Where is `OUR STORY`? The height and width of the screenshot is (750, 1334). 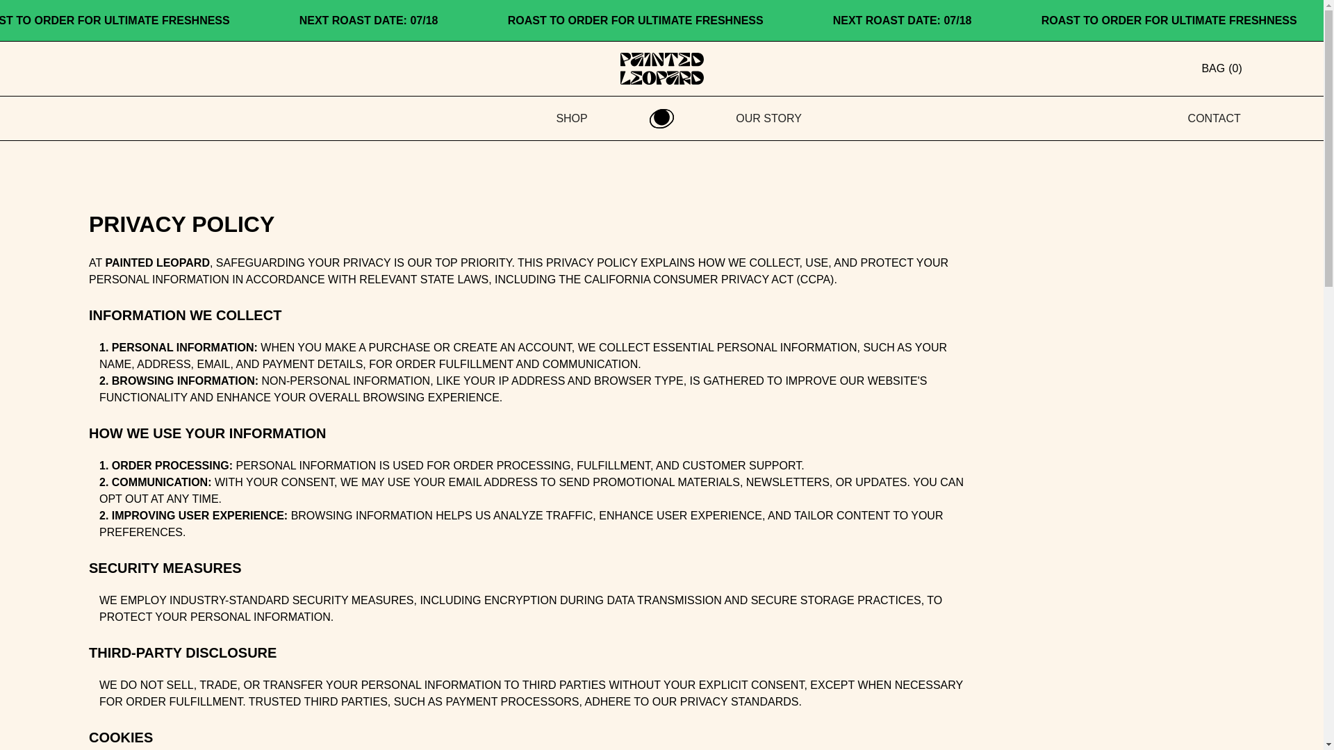 OUR STORY is located at coordinates (768, 118).